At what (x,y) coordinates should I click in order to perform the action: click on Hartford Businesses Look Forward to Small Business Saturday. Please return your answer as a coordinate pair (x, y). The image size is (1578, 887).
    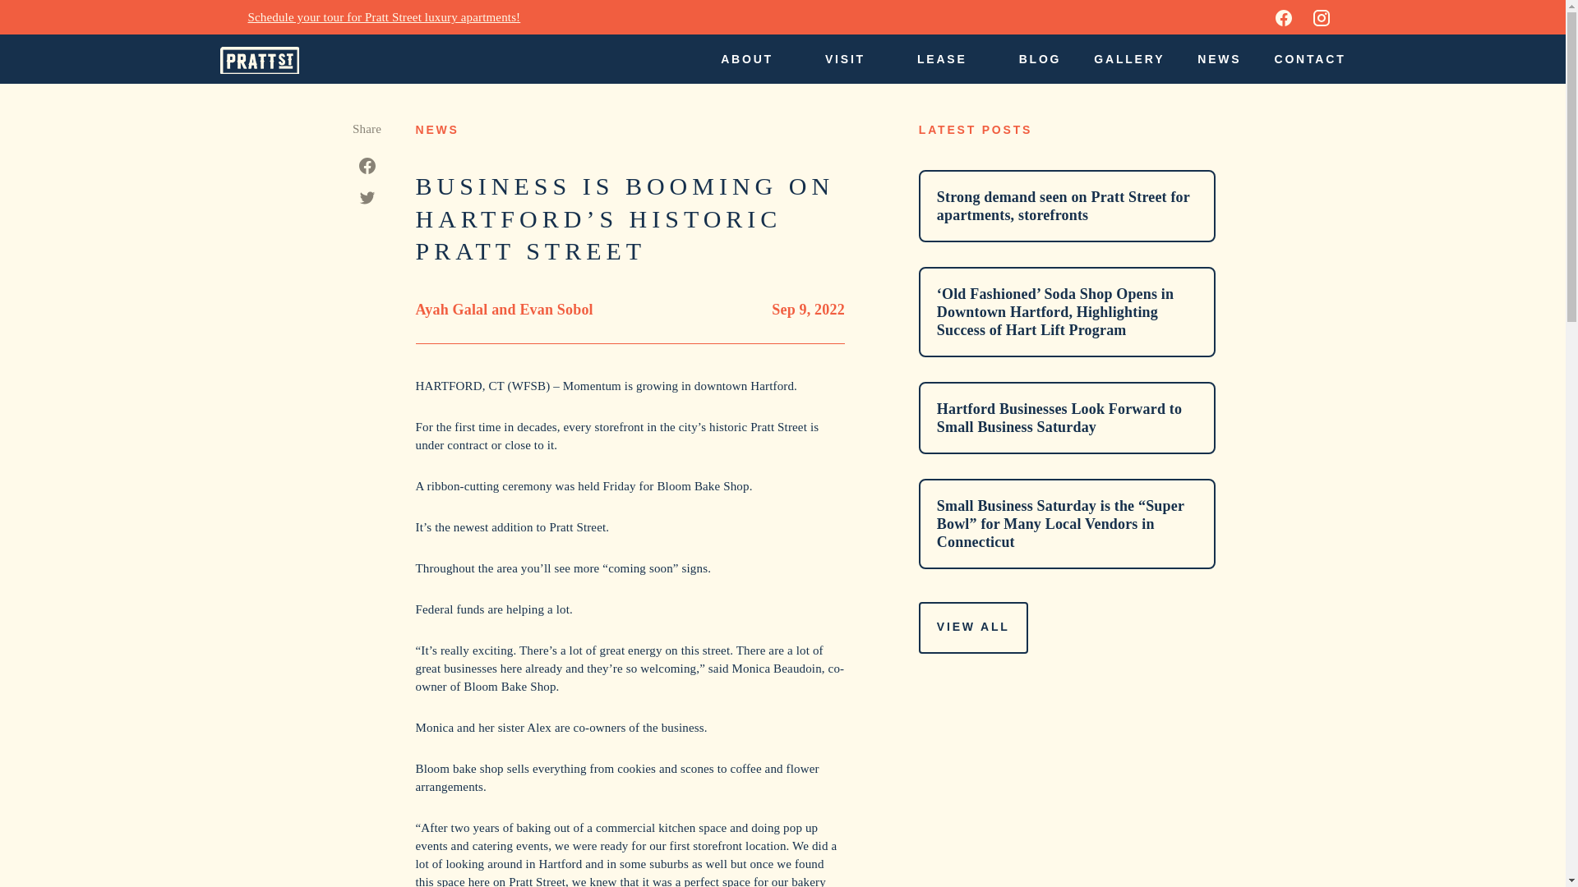
    Looking at the image, I should click on (1067, 417).